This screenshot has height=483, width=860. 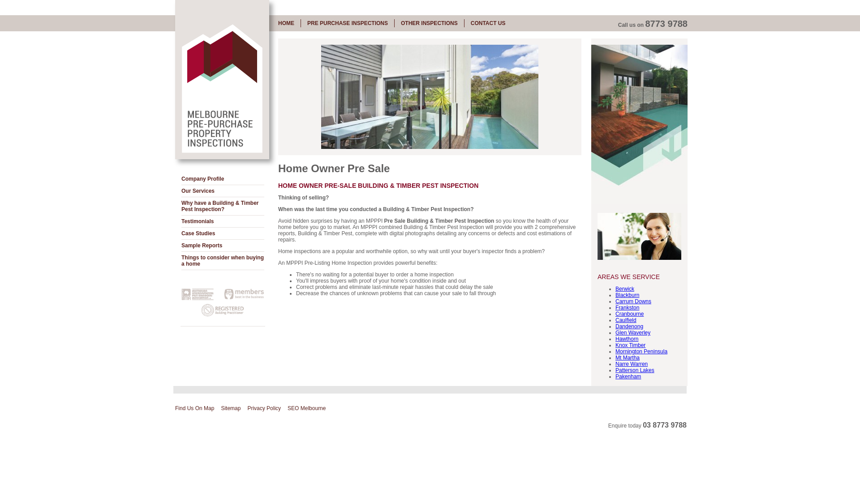 What do you see at coordinates (231, 408) in the screenshot?
I see `Sitemap` at bounding box center [231, 408].